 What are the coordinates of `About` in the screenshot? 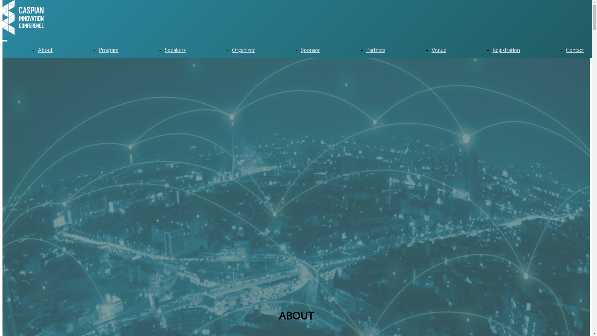 It's located at (45, 50).